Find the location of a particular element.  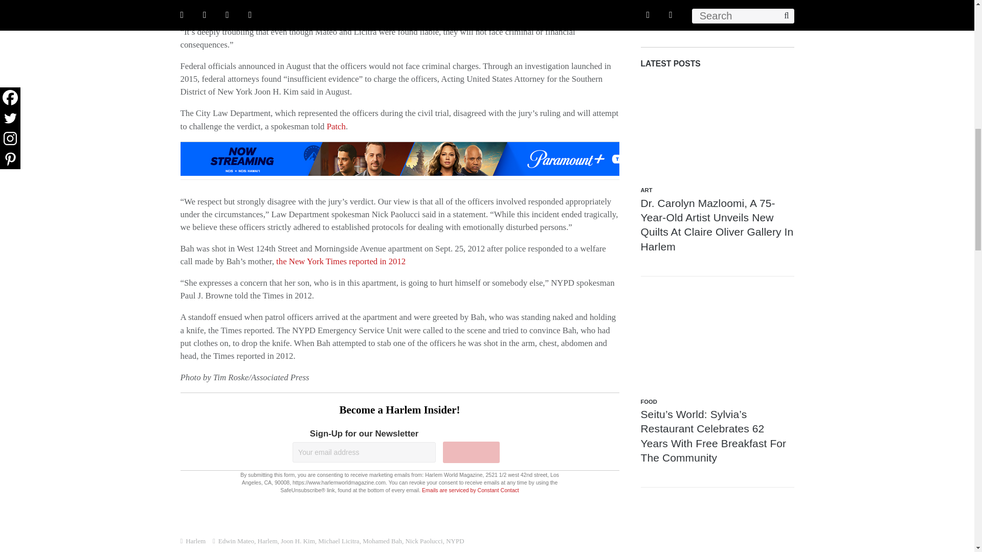

Patch is located at coordinates (336, 126).